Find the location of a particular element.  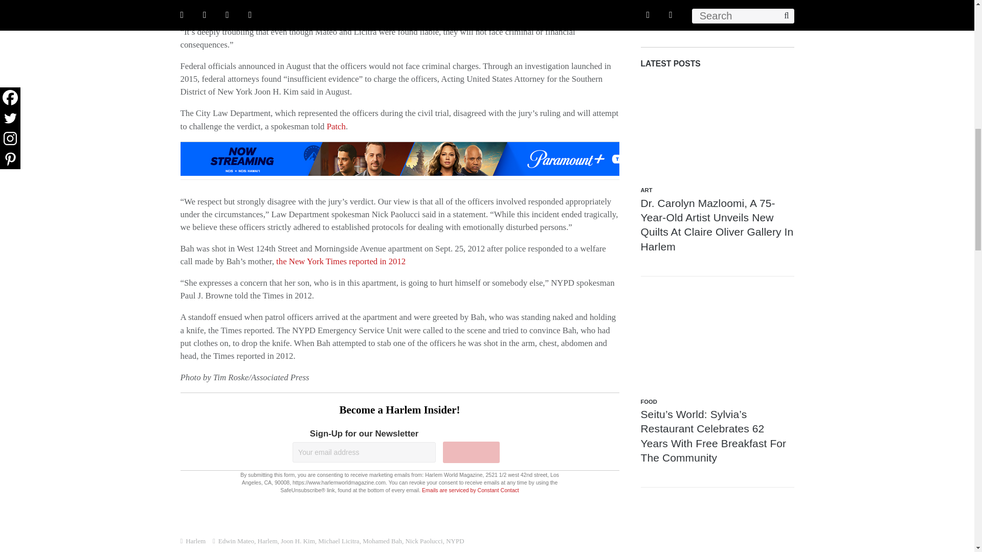

Patch is located at coordinates (336, 126).